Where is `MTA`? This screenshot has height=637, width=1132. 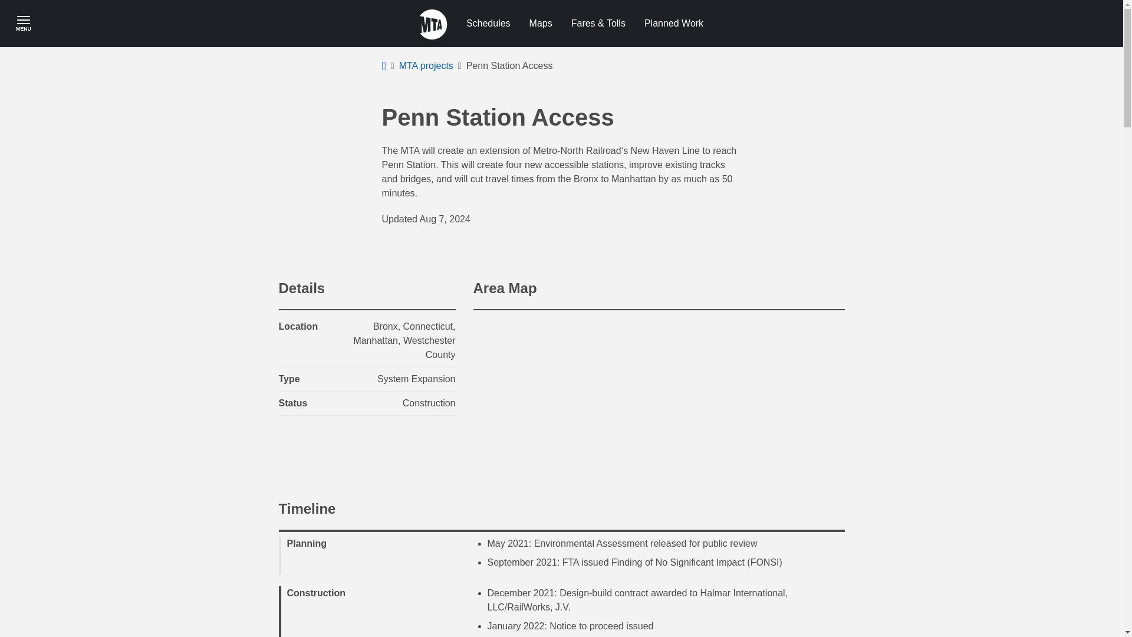 MTA is located at coordinates (433, 24).